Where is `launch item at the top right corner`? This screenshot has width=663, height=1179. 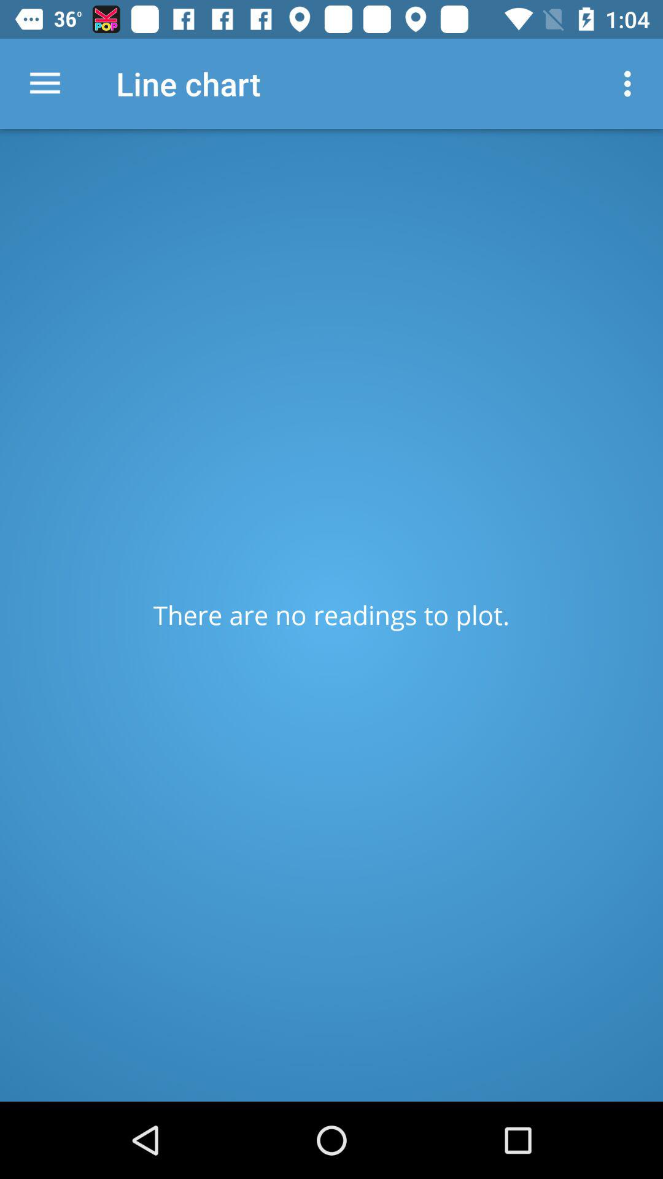 launch item at the top right corner is located at coordinates (631, 84).